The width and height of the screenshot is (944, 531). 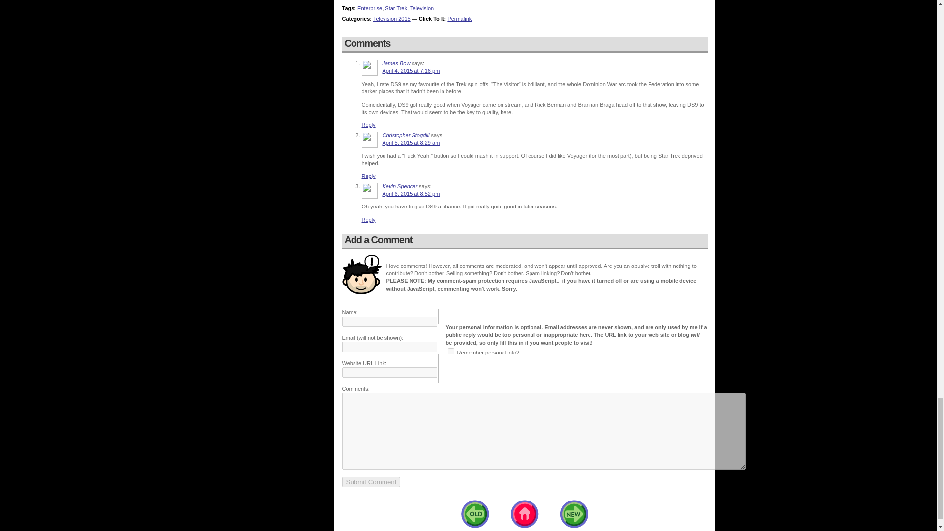 What do you see at coordinates (369, 176) in the screenshot?
I see `Reply` at bounding box center [369, 176].